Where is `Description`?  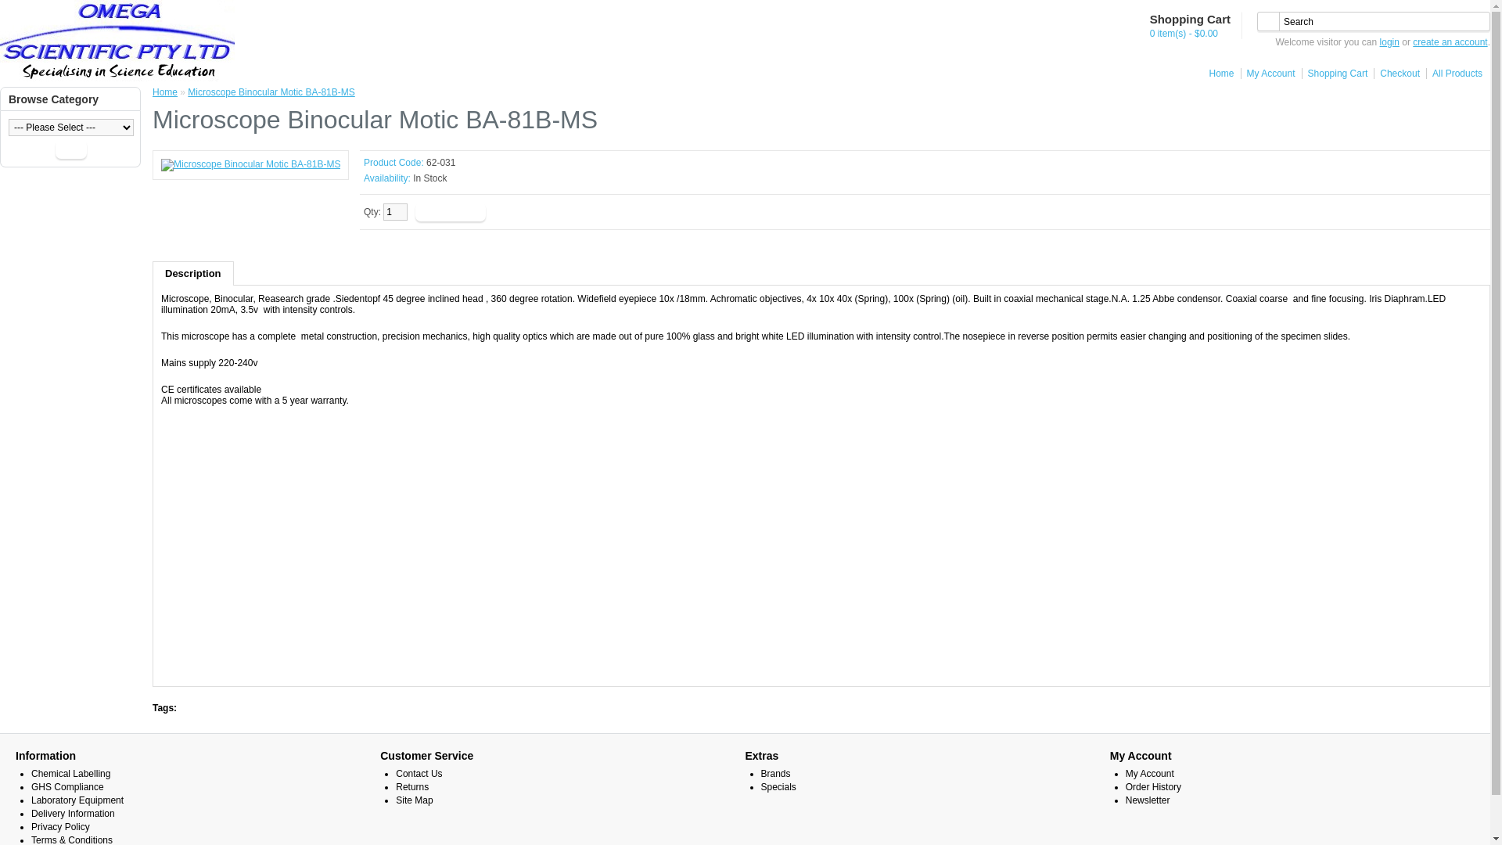 Description is located at coordinates (193, 274).